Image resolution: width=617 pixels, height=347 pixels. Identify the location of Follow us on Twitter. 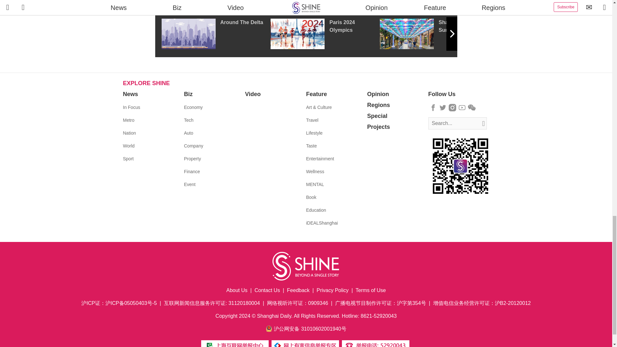
(443, 107).